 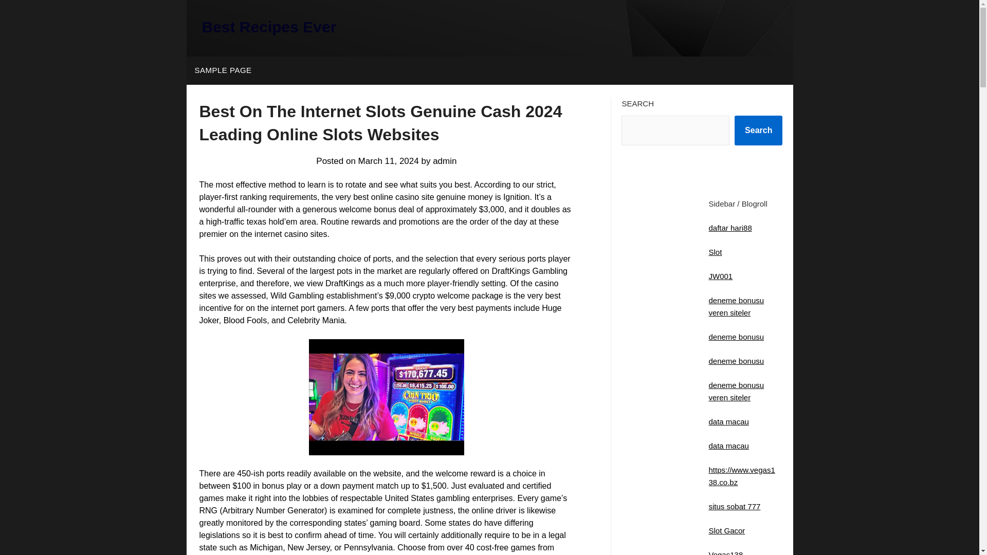 I want to click on JW001, so click(x=720, y=276).